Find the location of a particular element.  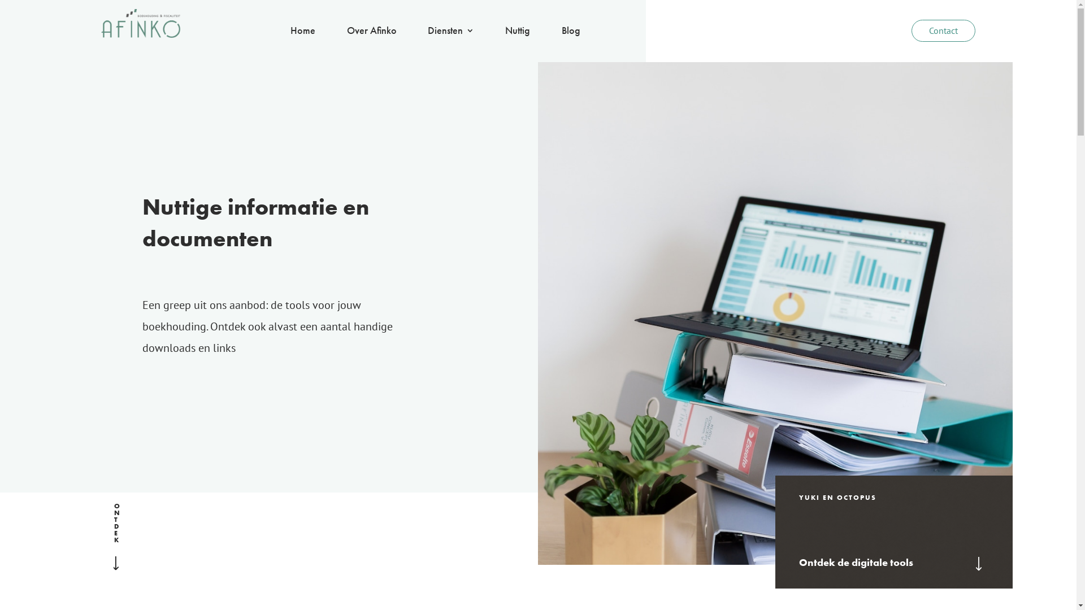

Blog is located at coordinates (571, 33).